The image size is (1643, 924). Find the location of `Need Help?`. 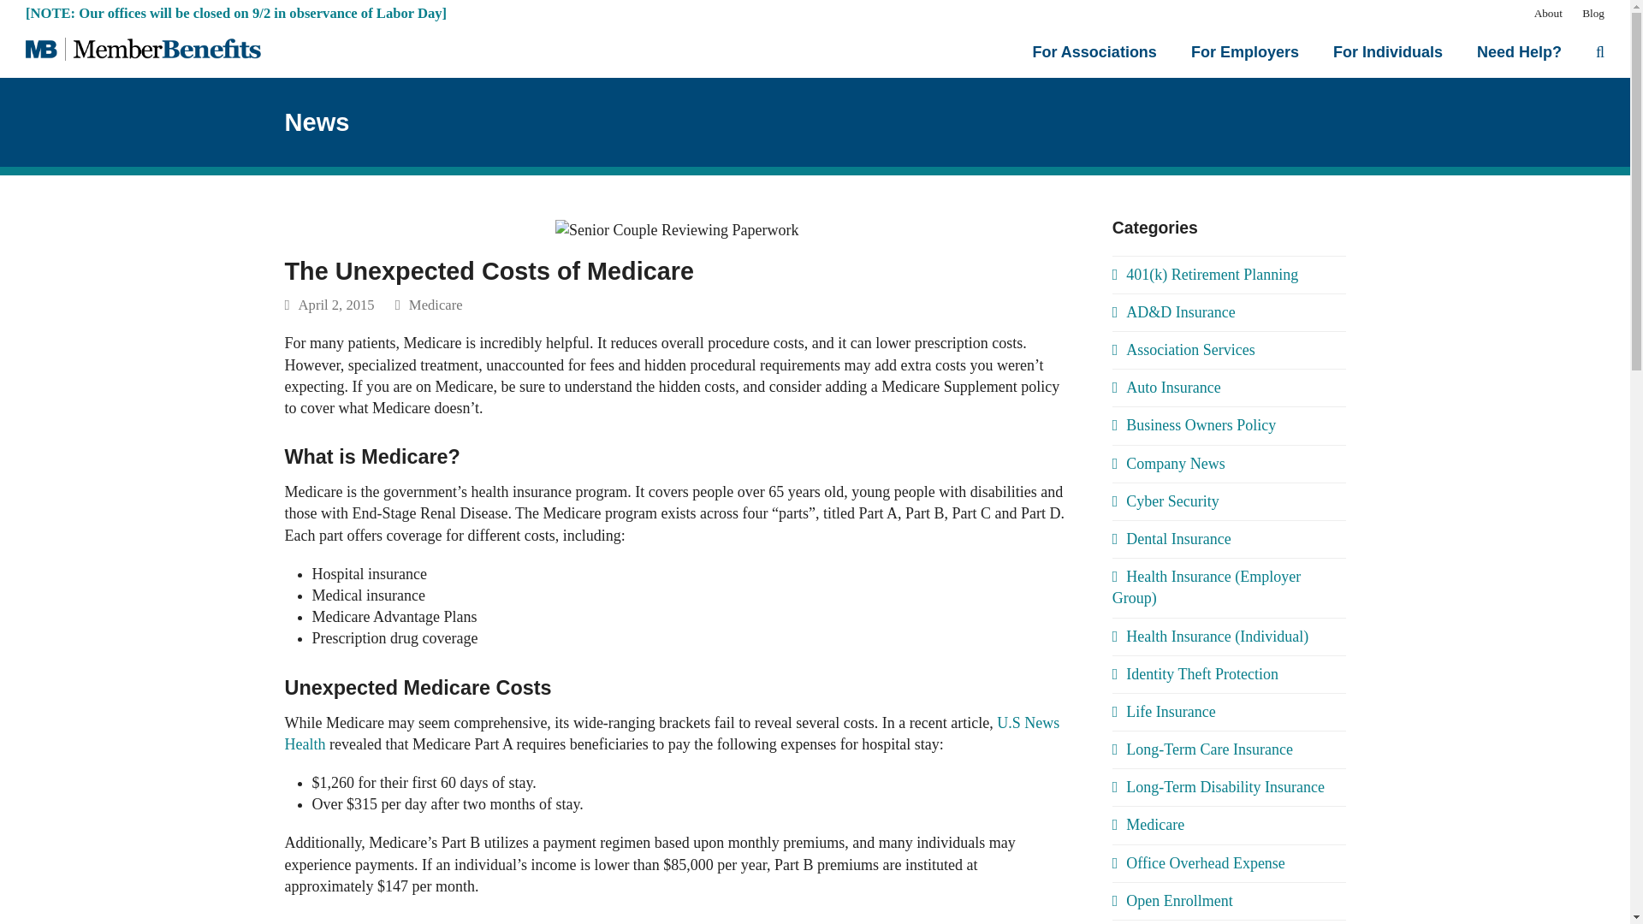

Need Help? is located at coordinates (1518, 51).